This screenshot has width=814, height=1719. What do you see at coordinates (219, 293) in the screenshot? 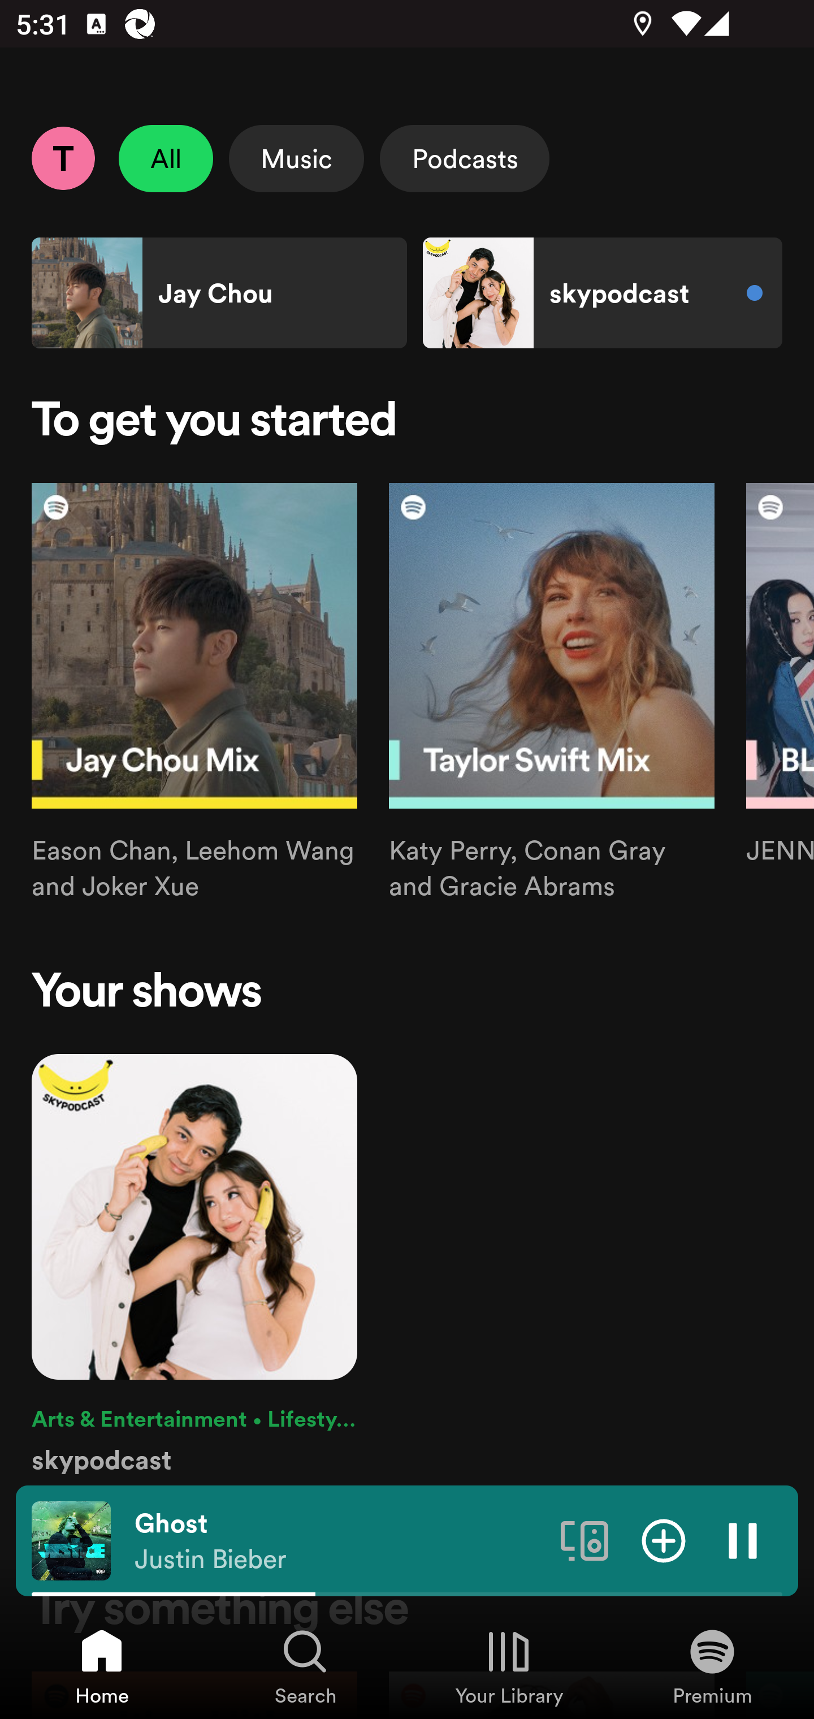
I see `Jay Chou Shortcut Jay Chou` at bounding box center [219, 293].